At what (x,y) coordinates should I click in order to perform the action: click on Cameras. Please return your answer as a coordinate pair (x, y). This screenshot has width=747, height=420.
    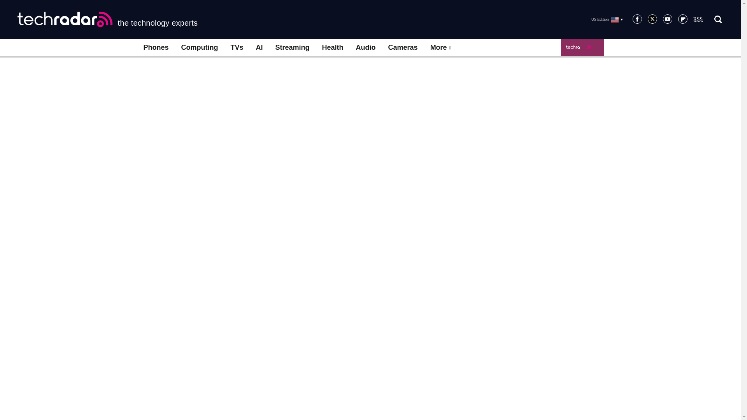
    Looking at the image, I should click on (403, 47).